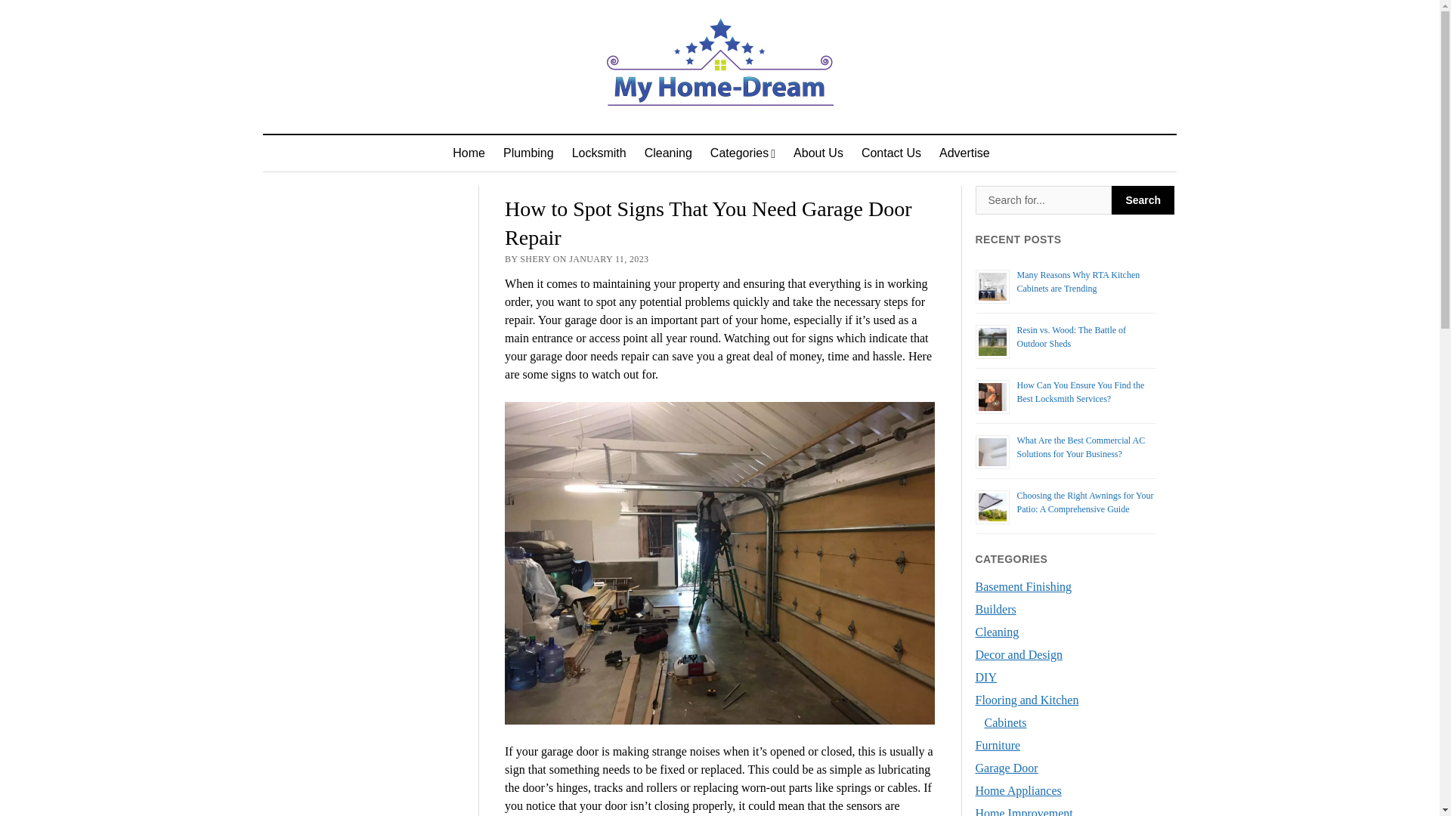 The image size is (1451, 816). I want to click on Home, so click(469, 153).